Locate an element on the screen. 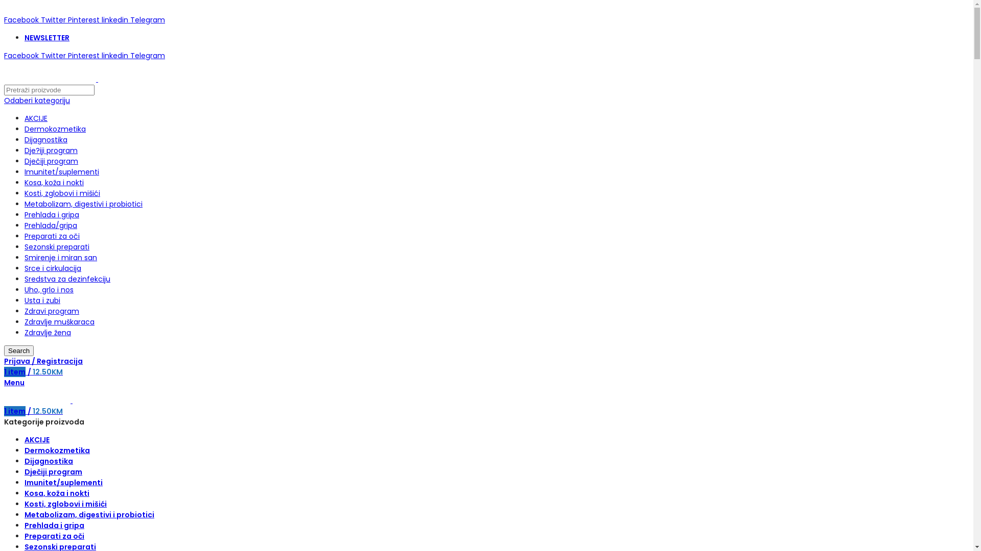  Pinterest is located at coordinates (85, 20).